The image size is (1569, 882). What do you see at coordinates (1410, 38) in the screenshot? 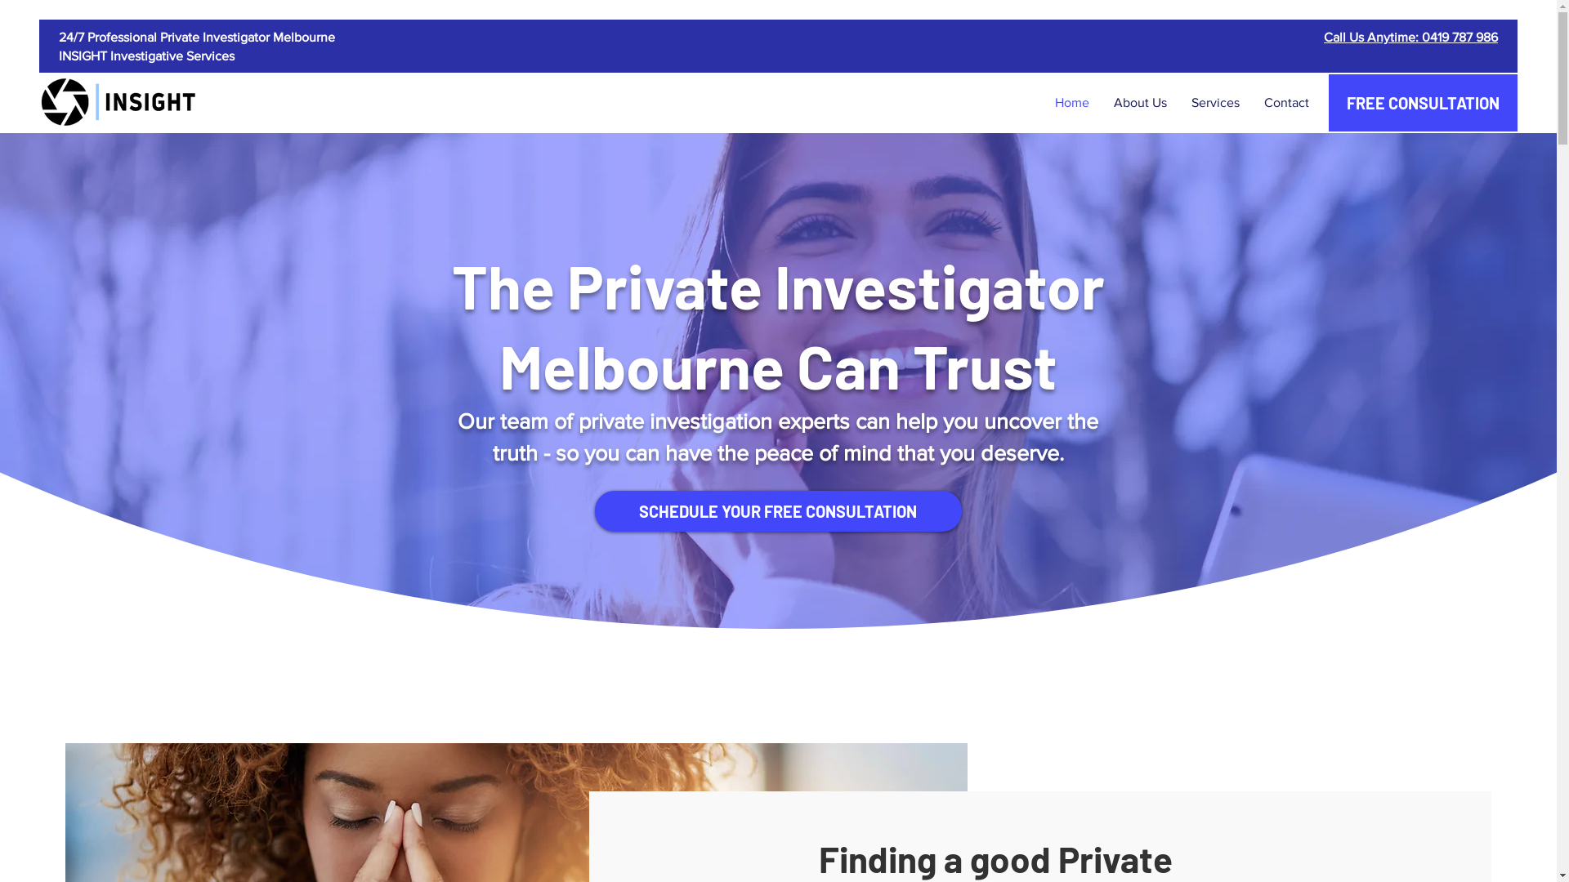
I see `Call Us Anytime: 0419 787 986` at bounding box center [1410, 38].